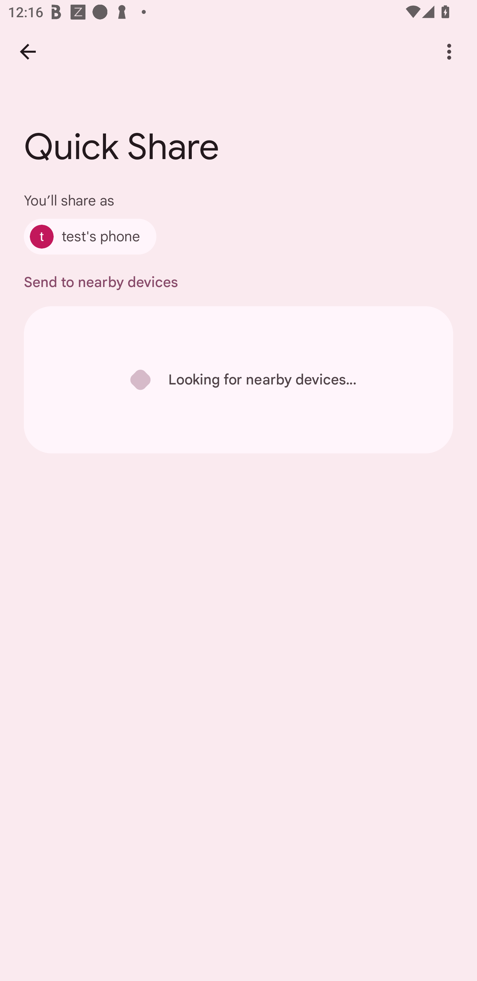 The width and height of the screenshot is (477, 981). I want to click on More, so click(449, 51).